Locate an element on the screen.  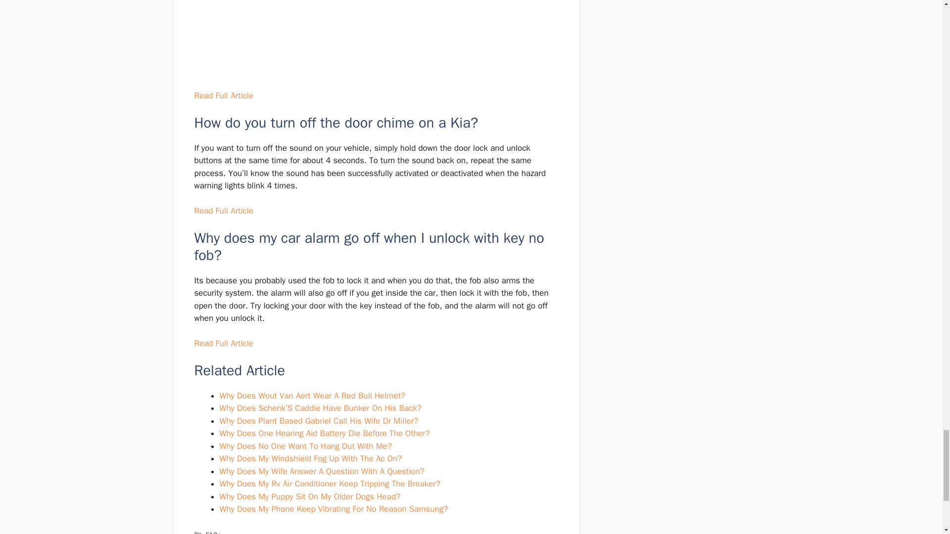
Why Does No One Want To Hang Out With Me? is located at coordinates (305, 446).